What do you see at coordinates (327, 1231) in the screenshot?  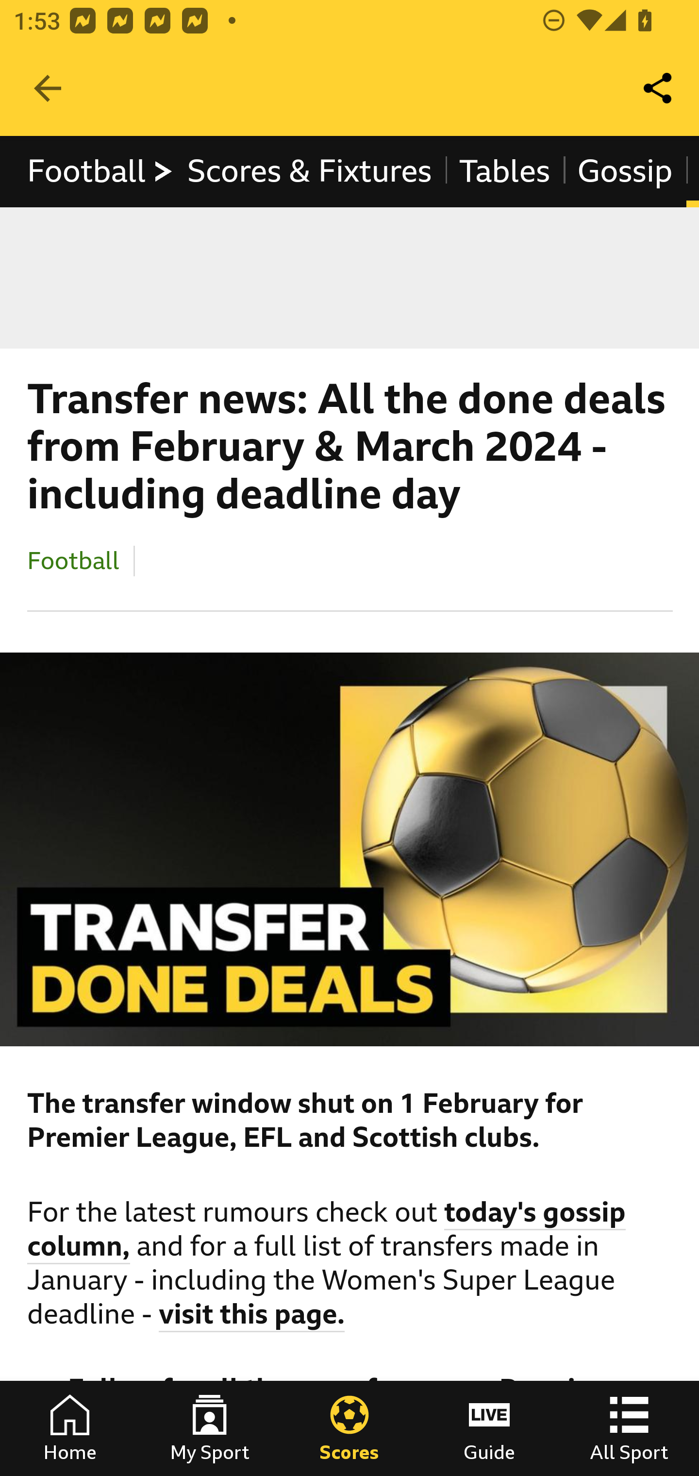 I see `today's gossip column,` at bounding box center [327, 1231].